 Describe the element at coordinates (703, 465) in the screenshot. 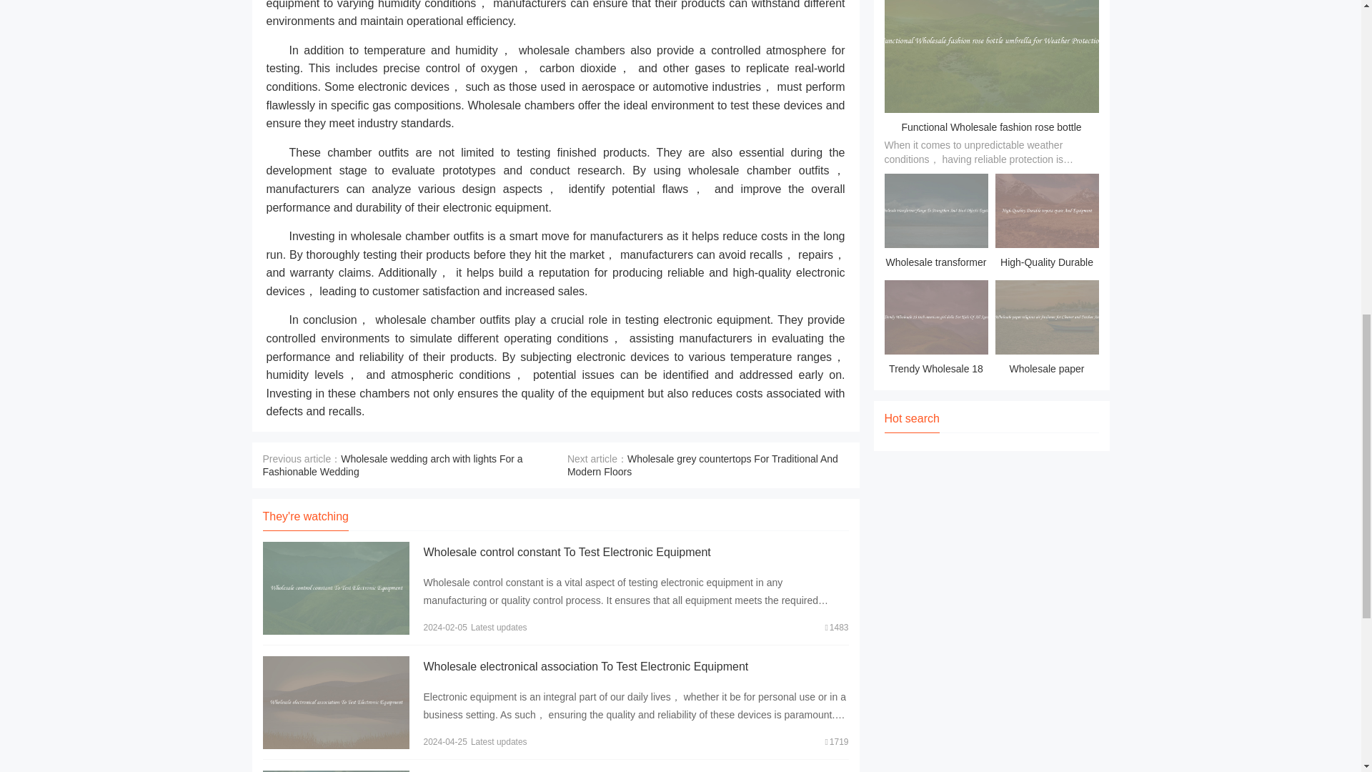

I see `Wholesale grey countertops For Traditional And Modern Floors` at that location.